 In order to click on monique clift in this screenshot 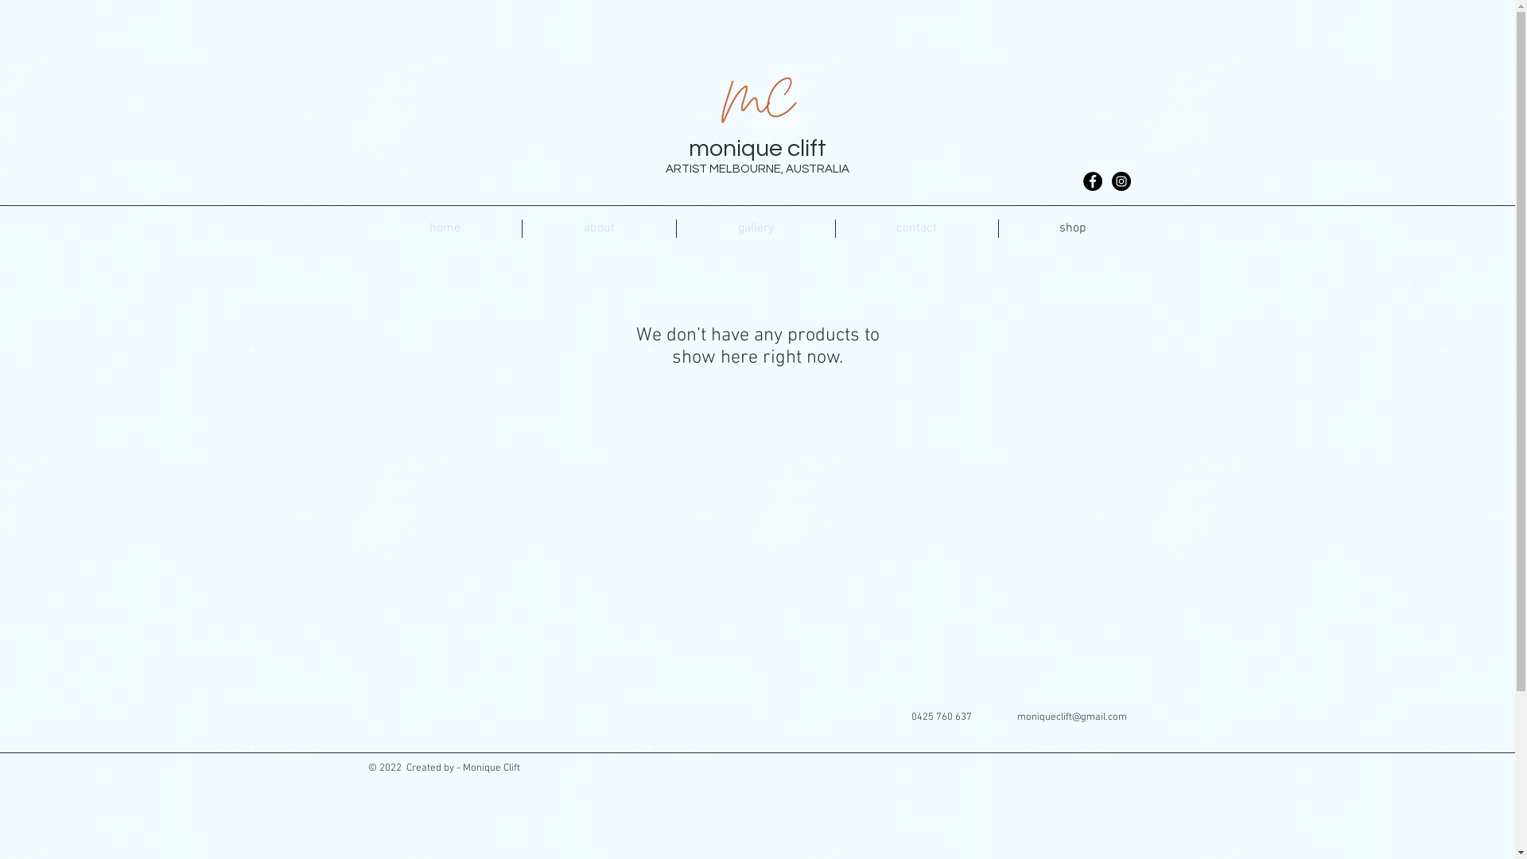, I will do `click(757, 148)`.